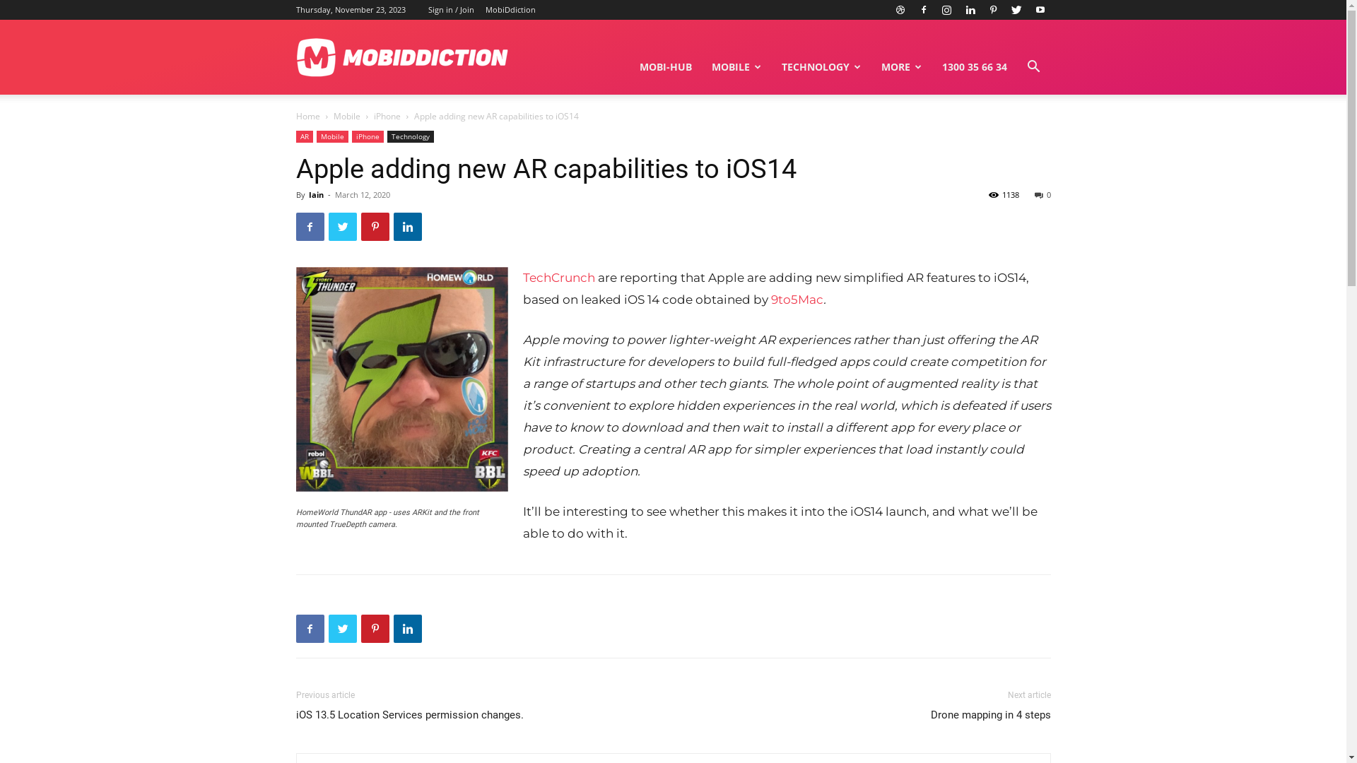 The image size is (1357, 763). What do you see at coordinates (409, 715) in the screenshot?
I see `iOS 13.5 Location Services permission changes.` at bounding box center [409, 715].